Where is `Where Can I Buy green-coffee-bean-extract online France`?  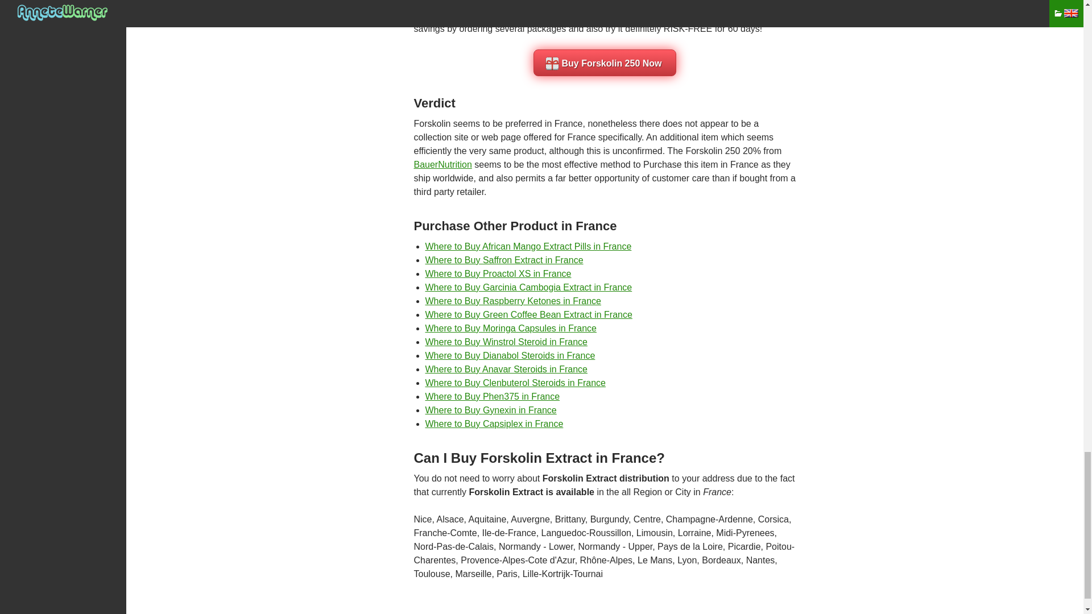
Where Can I Buy green-coffee-bean-extract online France is located at coordinates (529, 314).